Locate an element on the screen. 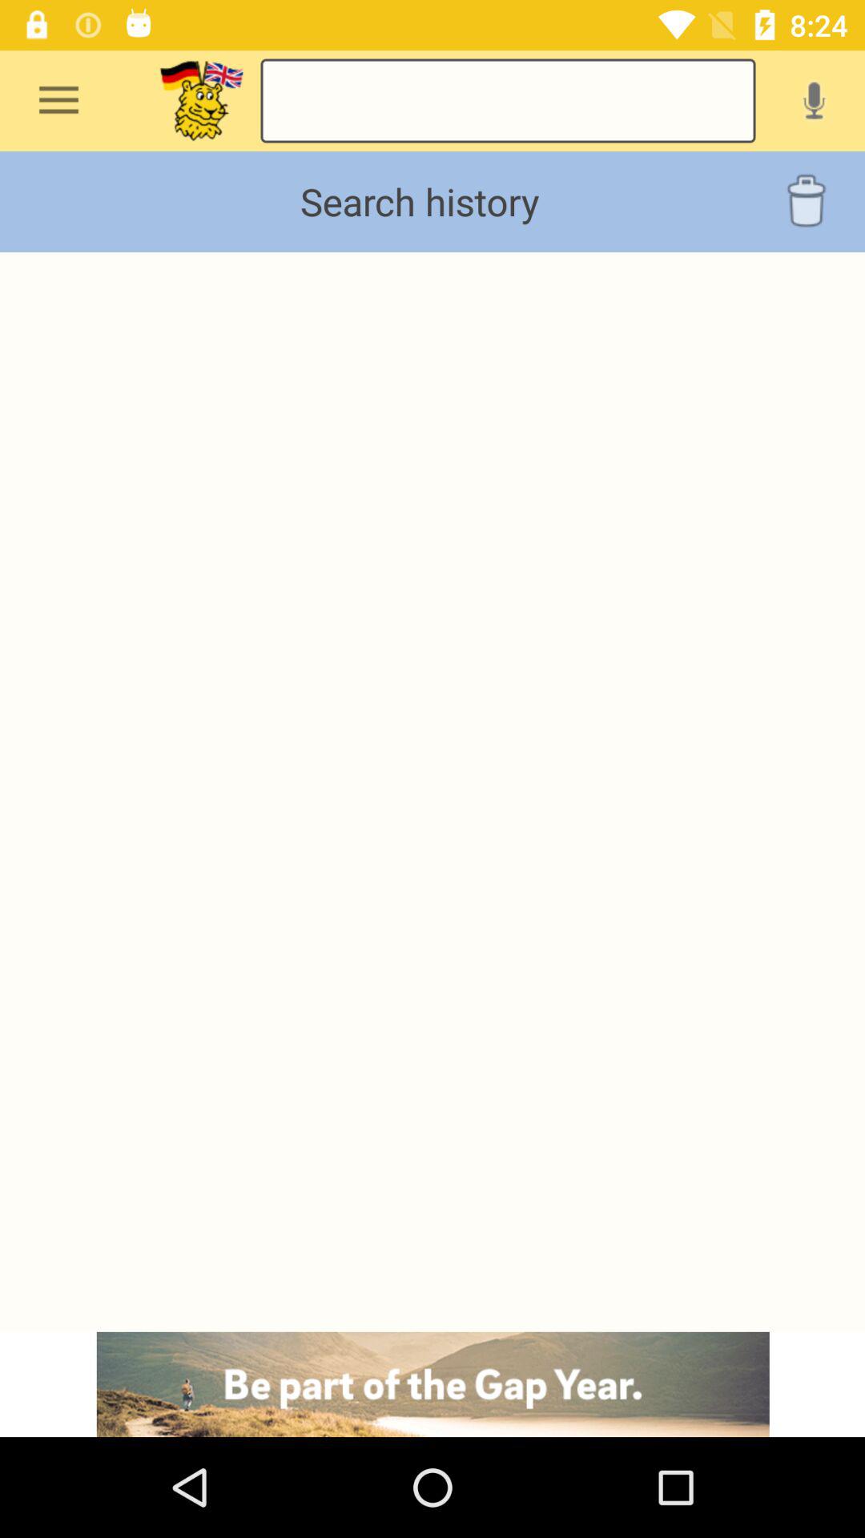 The height and width of the screenshot is (1538, 865). search box is located at coordinates (202, 101).